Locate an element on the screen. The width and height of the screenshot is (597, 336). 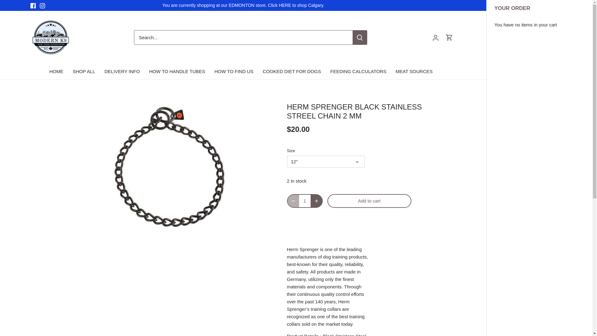
DELIVERY INFO is located at coordinates (122, 72).